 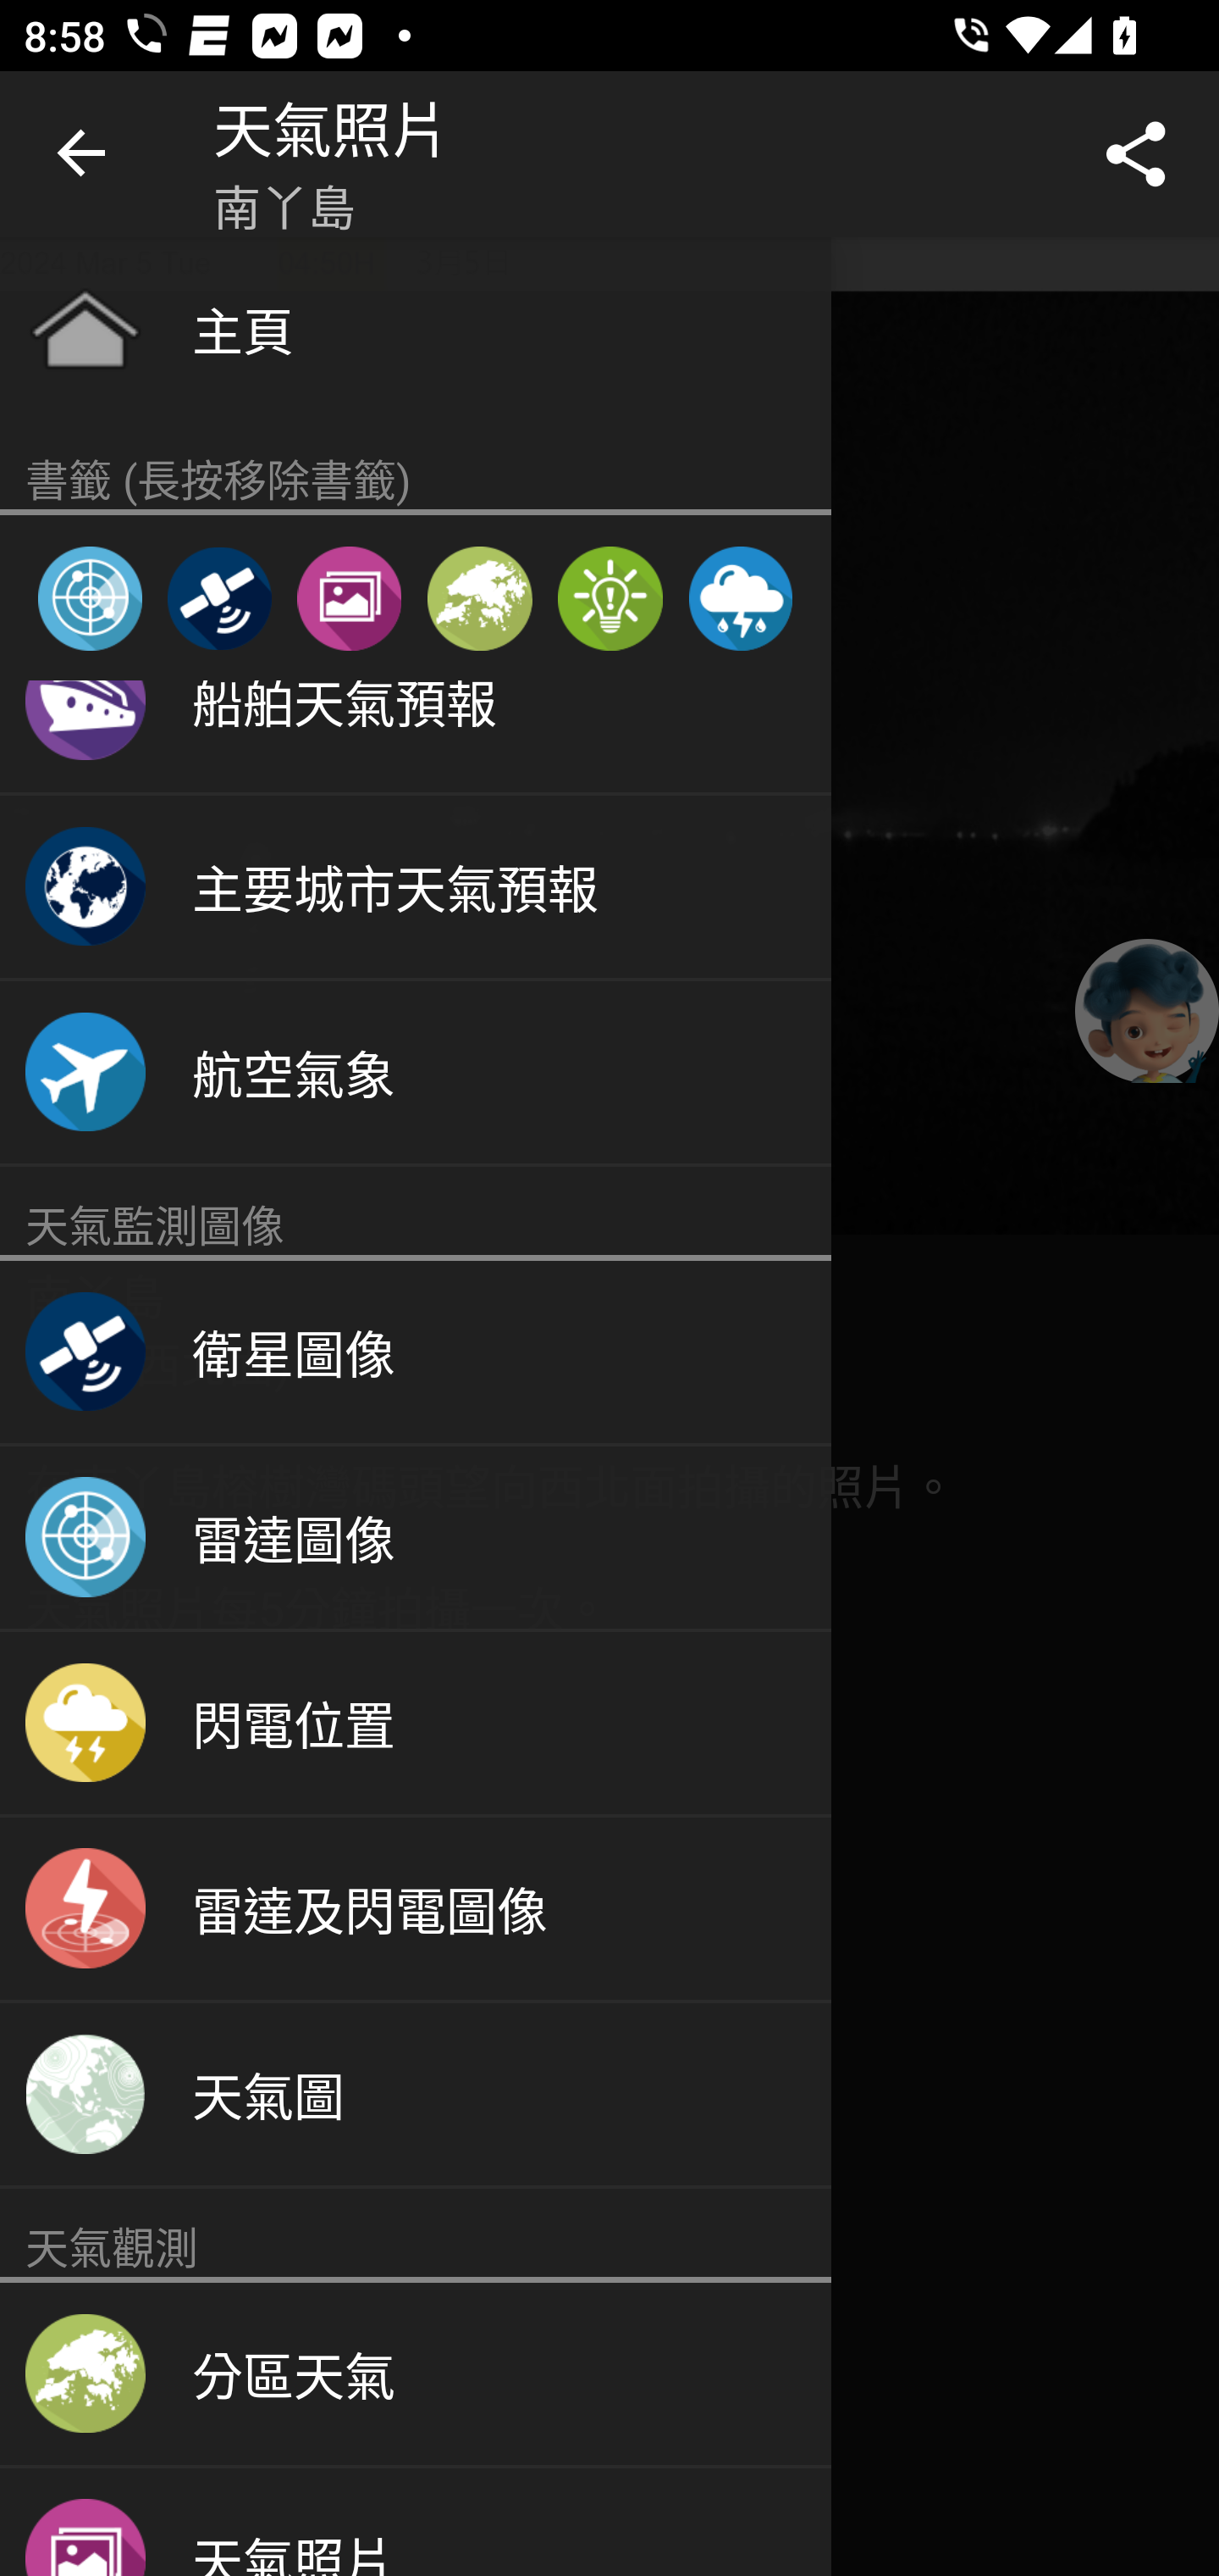 What do you see at coordinates (416, 2096) in the screenshot?
I see `天氣圖` at bounding box center [416, 2096].